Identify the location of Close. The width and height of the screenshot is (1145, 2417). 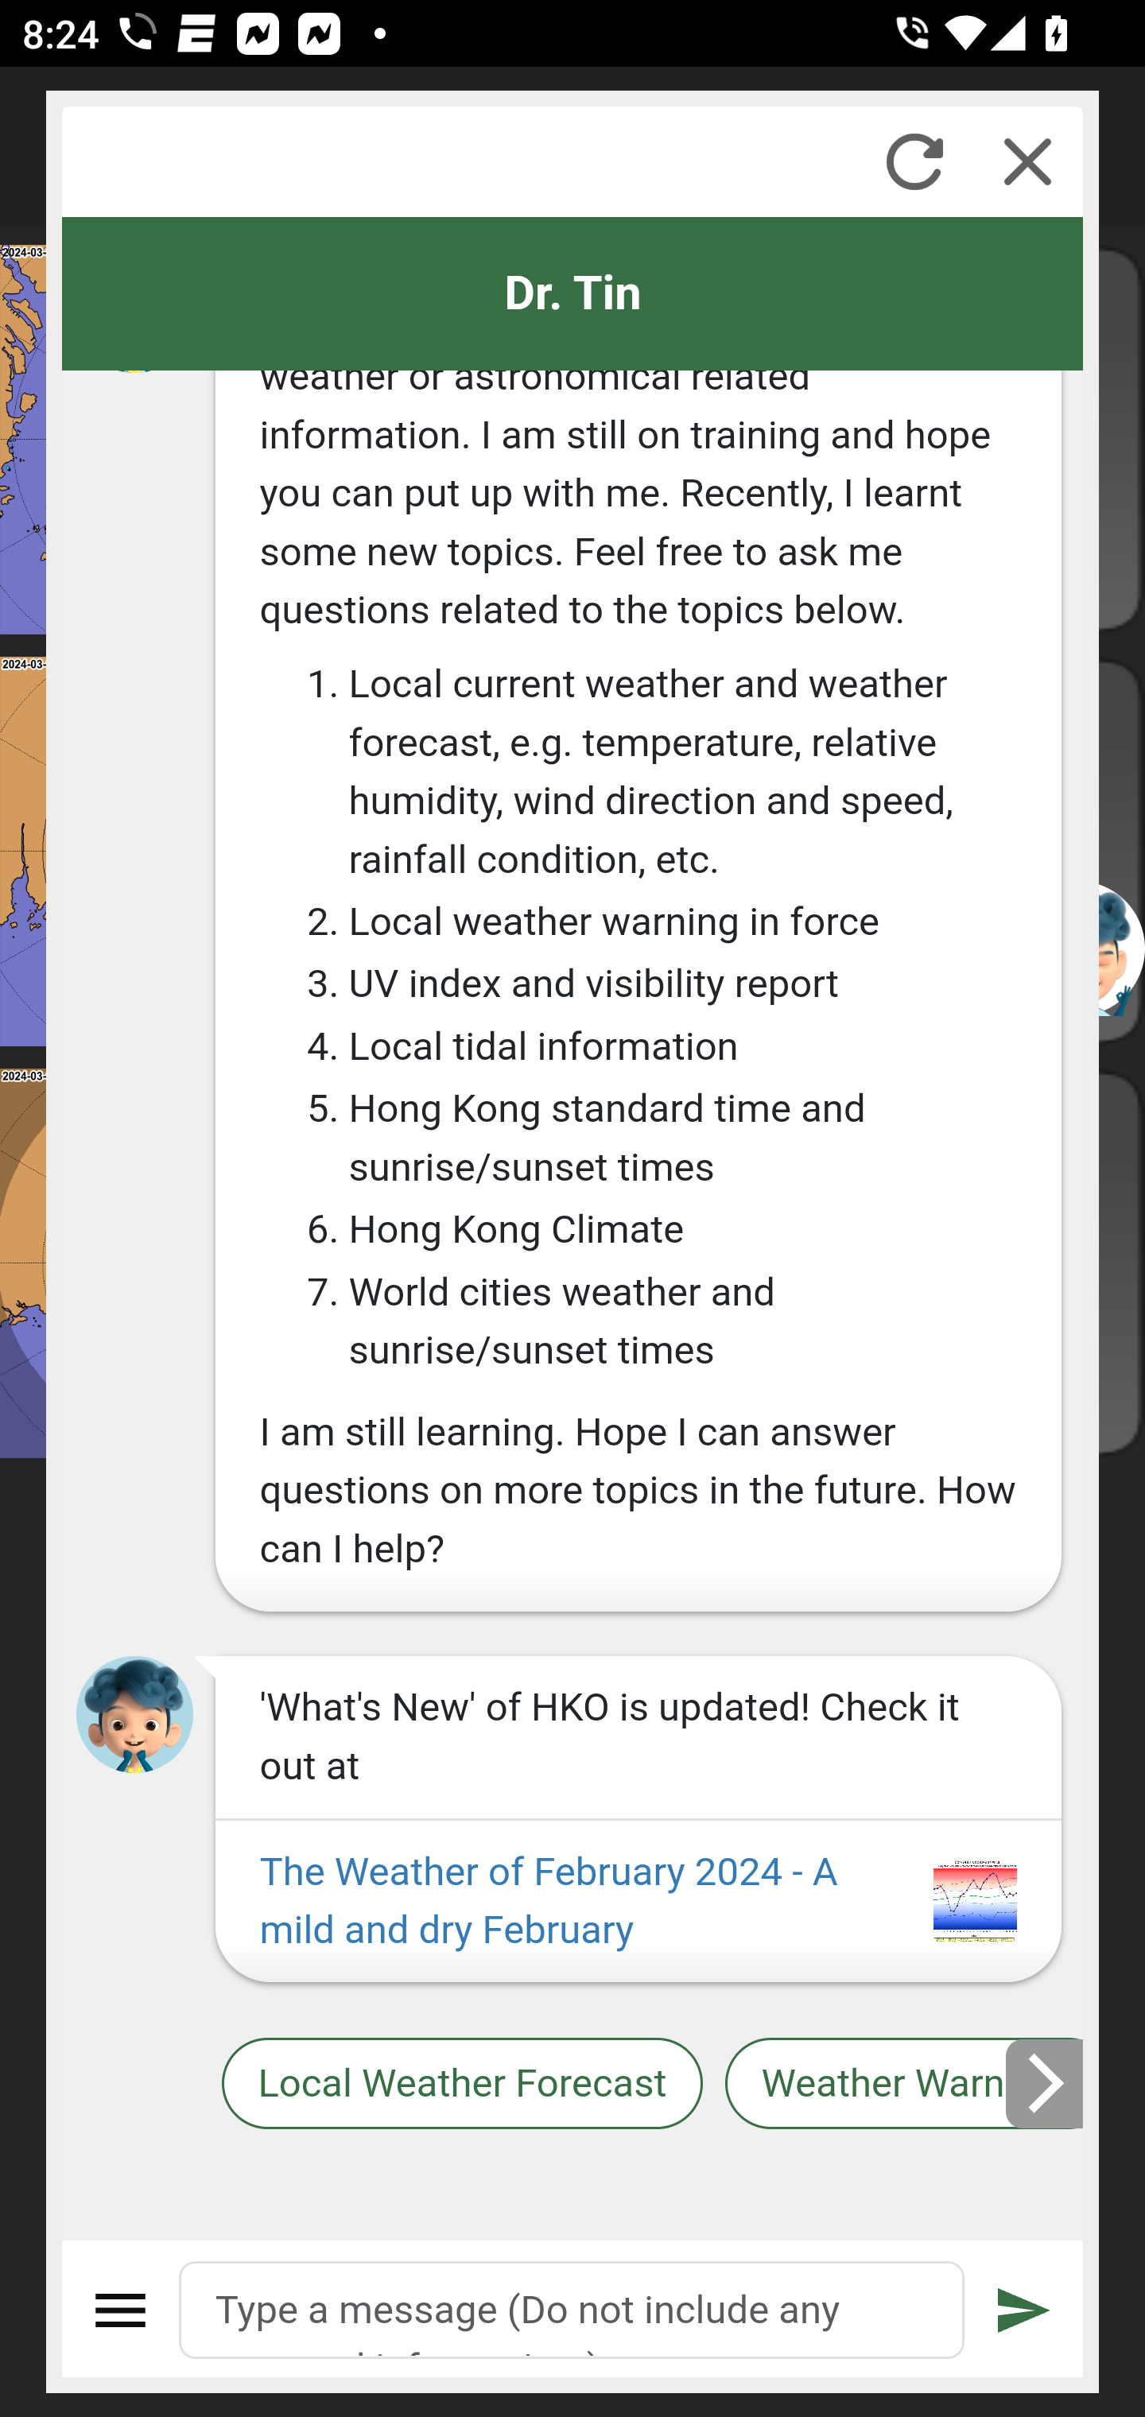
(1027, 161).